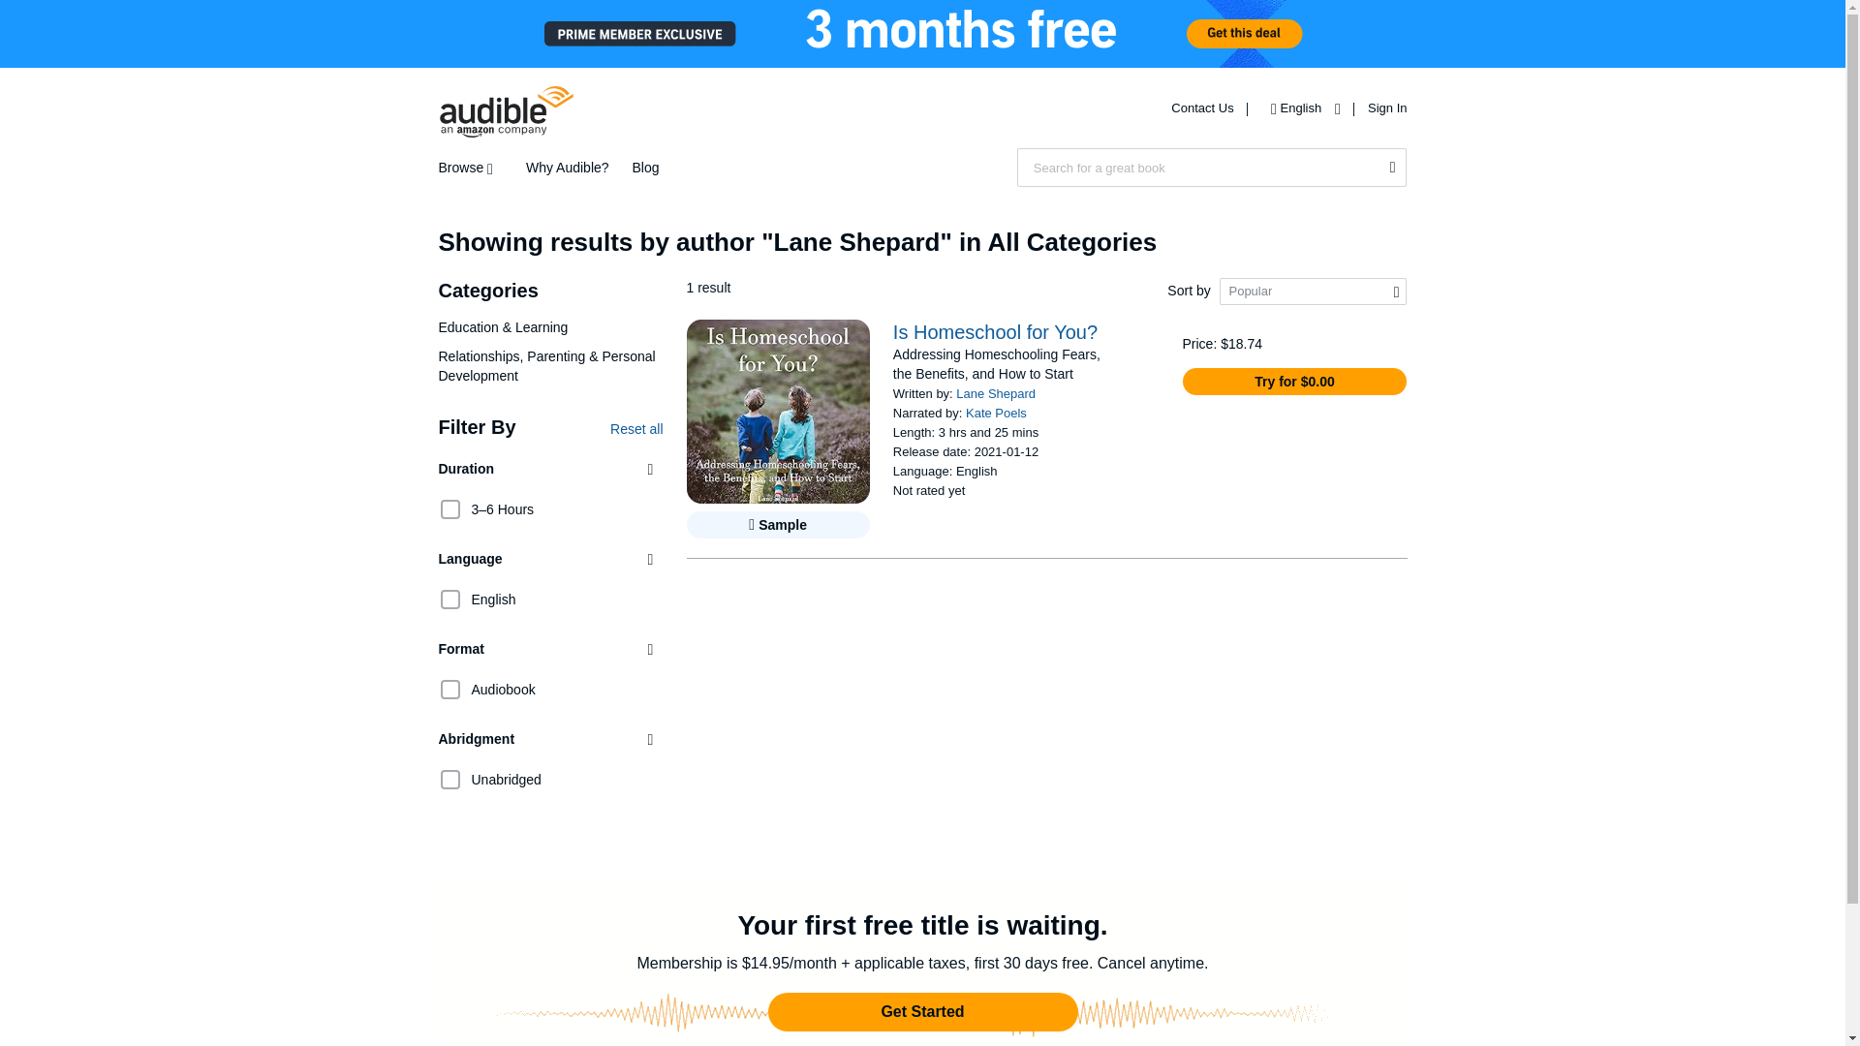 The height and width of the screenshot is (1046, 1860). Describe the element at coordinates (1386, 107) in the screenshot. I see `Sign In` at that location.